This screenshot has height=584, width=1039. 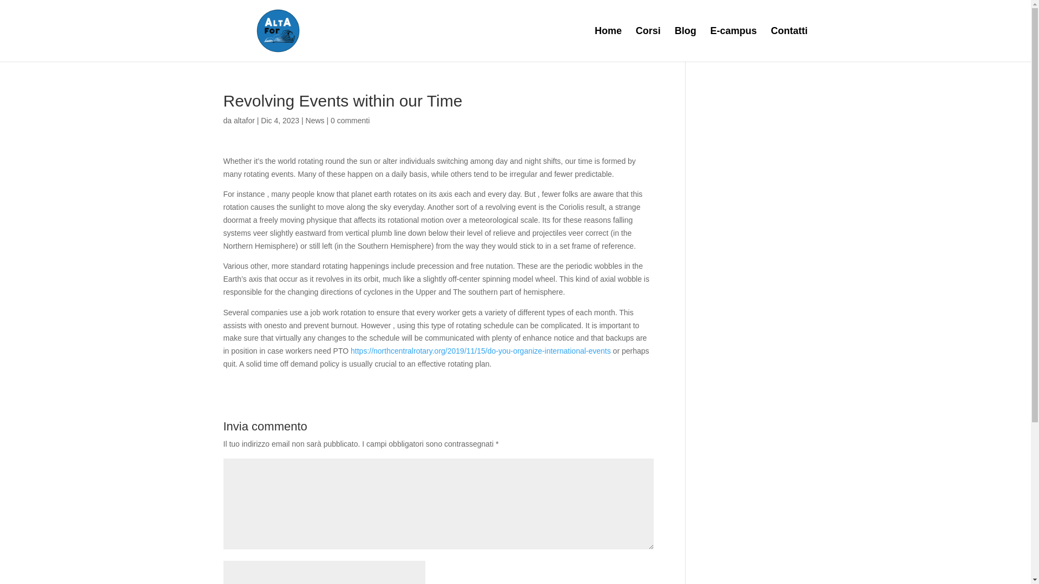 What do you see at coordinates (789, 44) in the screenshot?
I see `Contatti` at bounding box center [789, 44].